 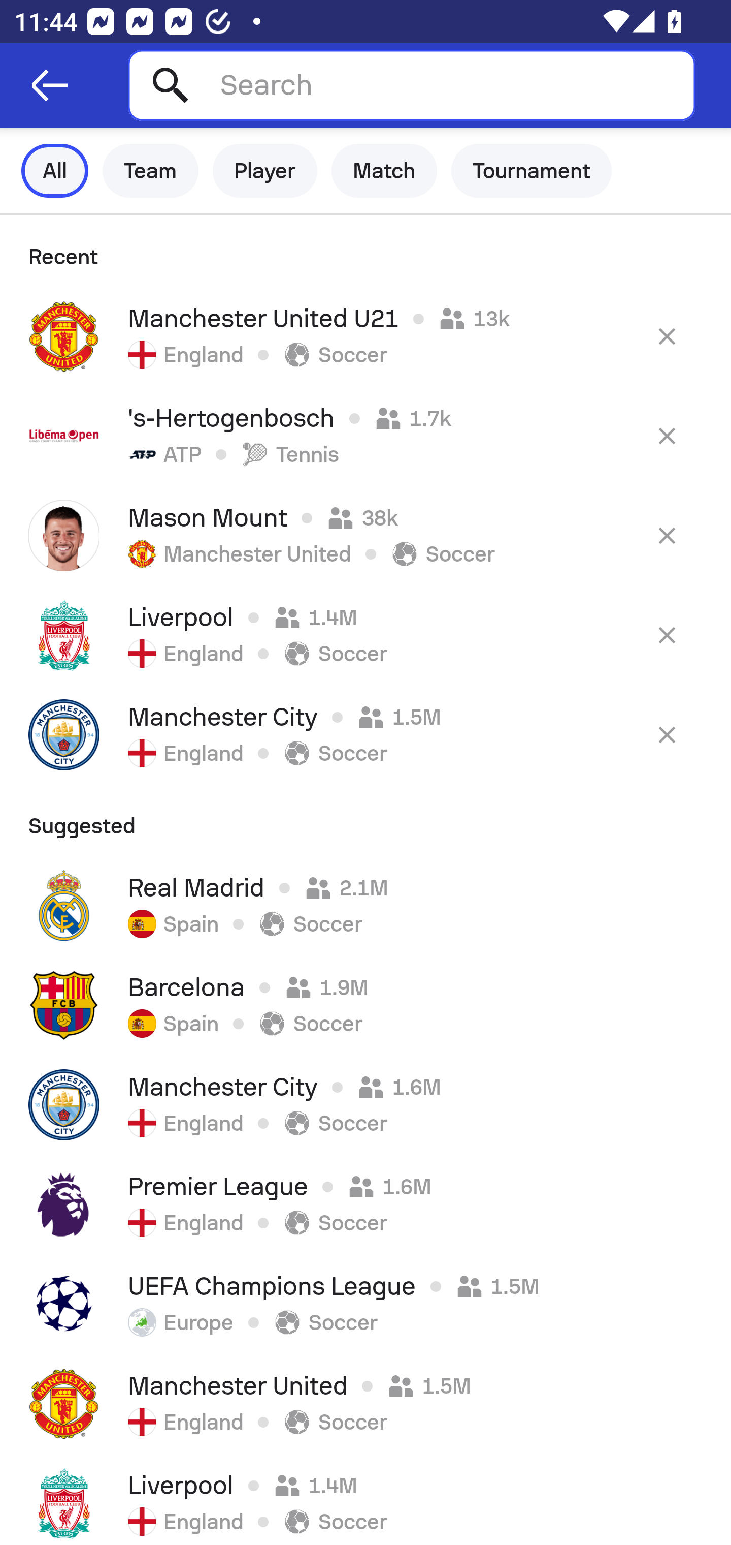 I want to click on Barcelona 1.9M Spain Soccer, so click(x=365, y=1005).